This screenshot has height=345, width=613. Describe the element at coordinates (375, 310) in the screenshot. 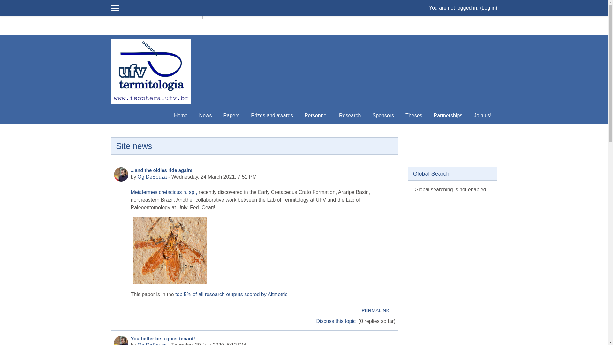

I see `PERMALINK` at that location.